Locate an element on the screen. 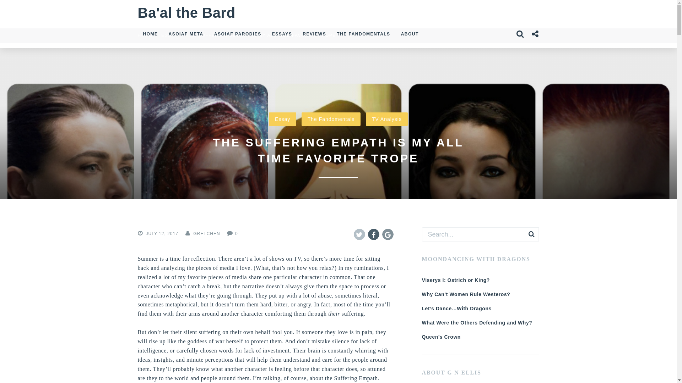 This screenshot has height=383, width=682. REVIEWS is located at coordinates (314, 34).